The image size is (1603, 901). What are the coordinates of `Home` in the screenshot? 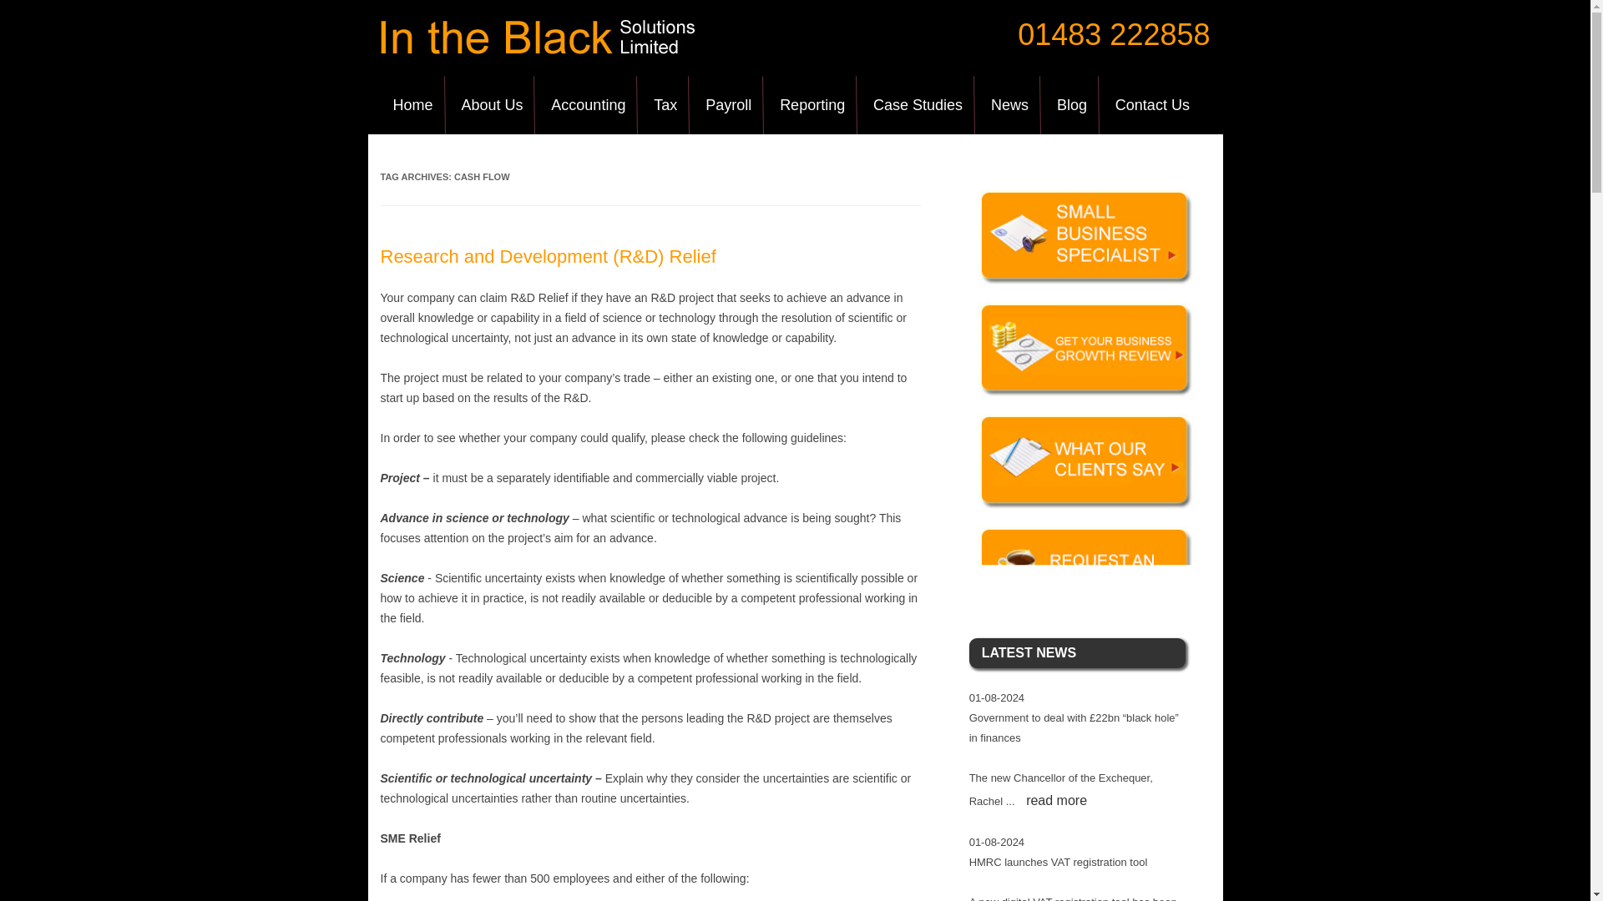 It's located at (412, 104).